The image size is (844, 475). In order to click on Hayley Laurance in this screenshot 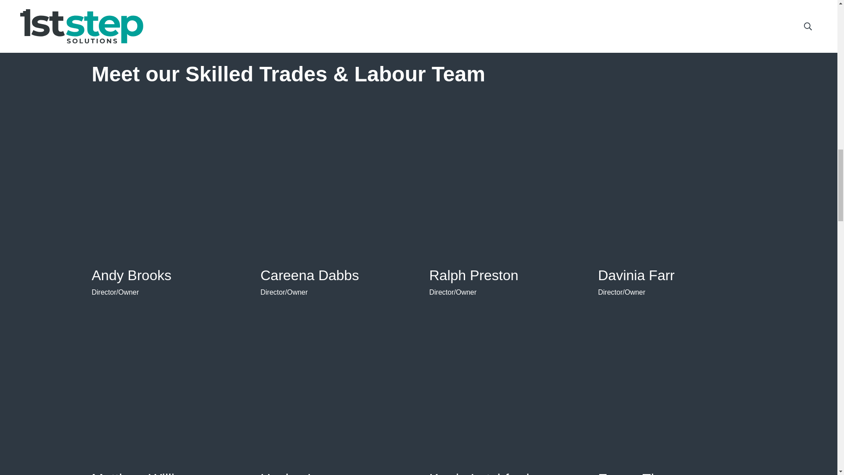, I will do `click(313, 473)`.